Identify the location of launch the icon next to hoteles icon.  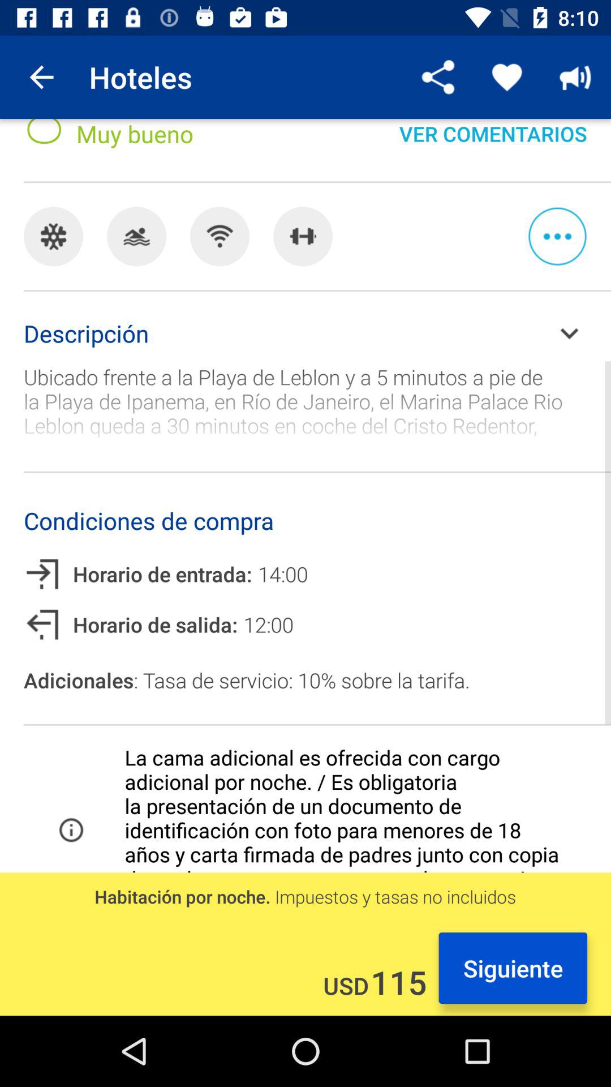
(41, 77).